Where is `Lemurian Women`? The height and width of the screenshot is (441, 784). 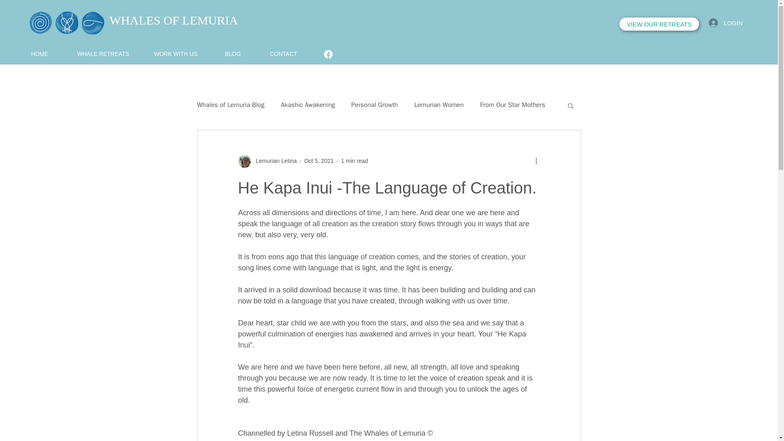
Lemurian Women is located at coordinates (439, 105).